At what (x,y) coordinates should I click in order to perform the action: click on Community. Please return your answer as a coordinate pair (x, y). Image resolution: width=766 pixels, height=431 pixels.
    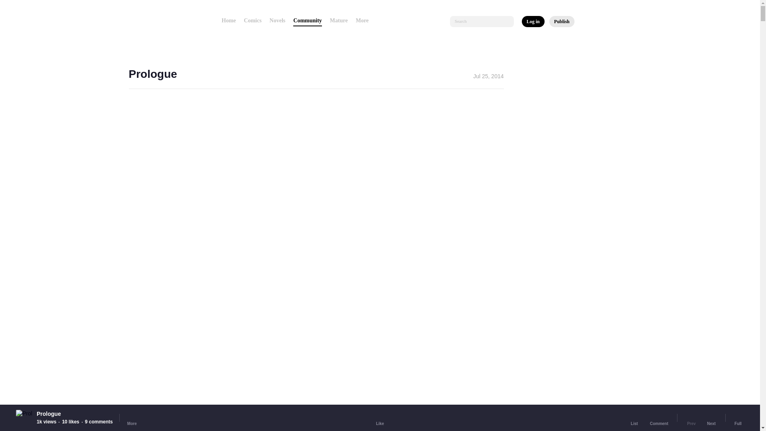
    Looking at the image, I should click on (307, 21).